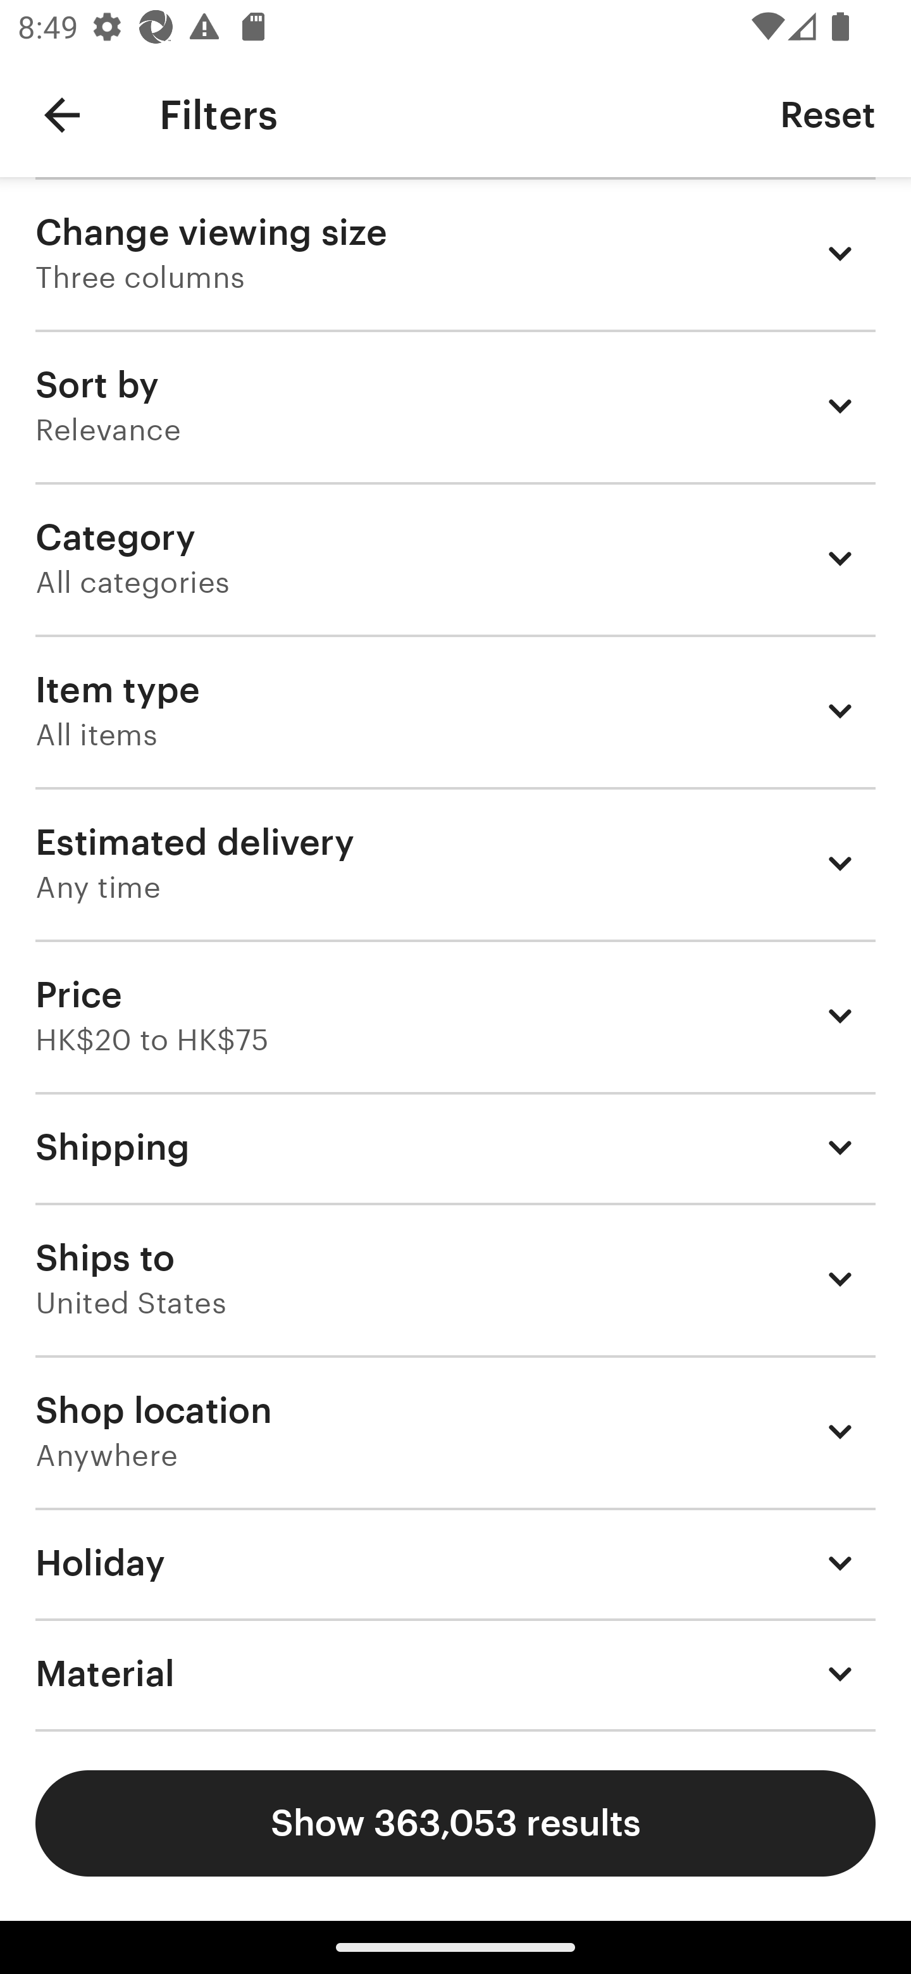 This screenshot has width=911, height=1974. Describe the element at coordinates (455, 1563) in the screenshot. I see `Holiday` at that location.